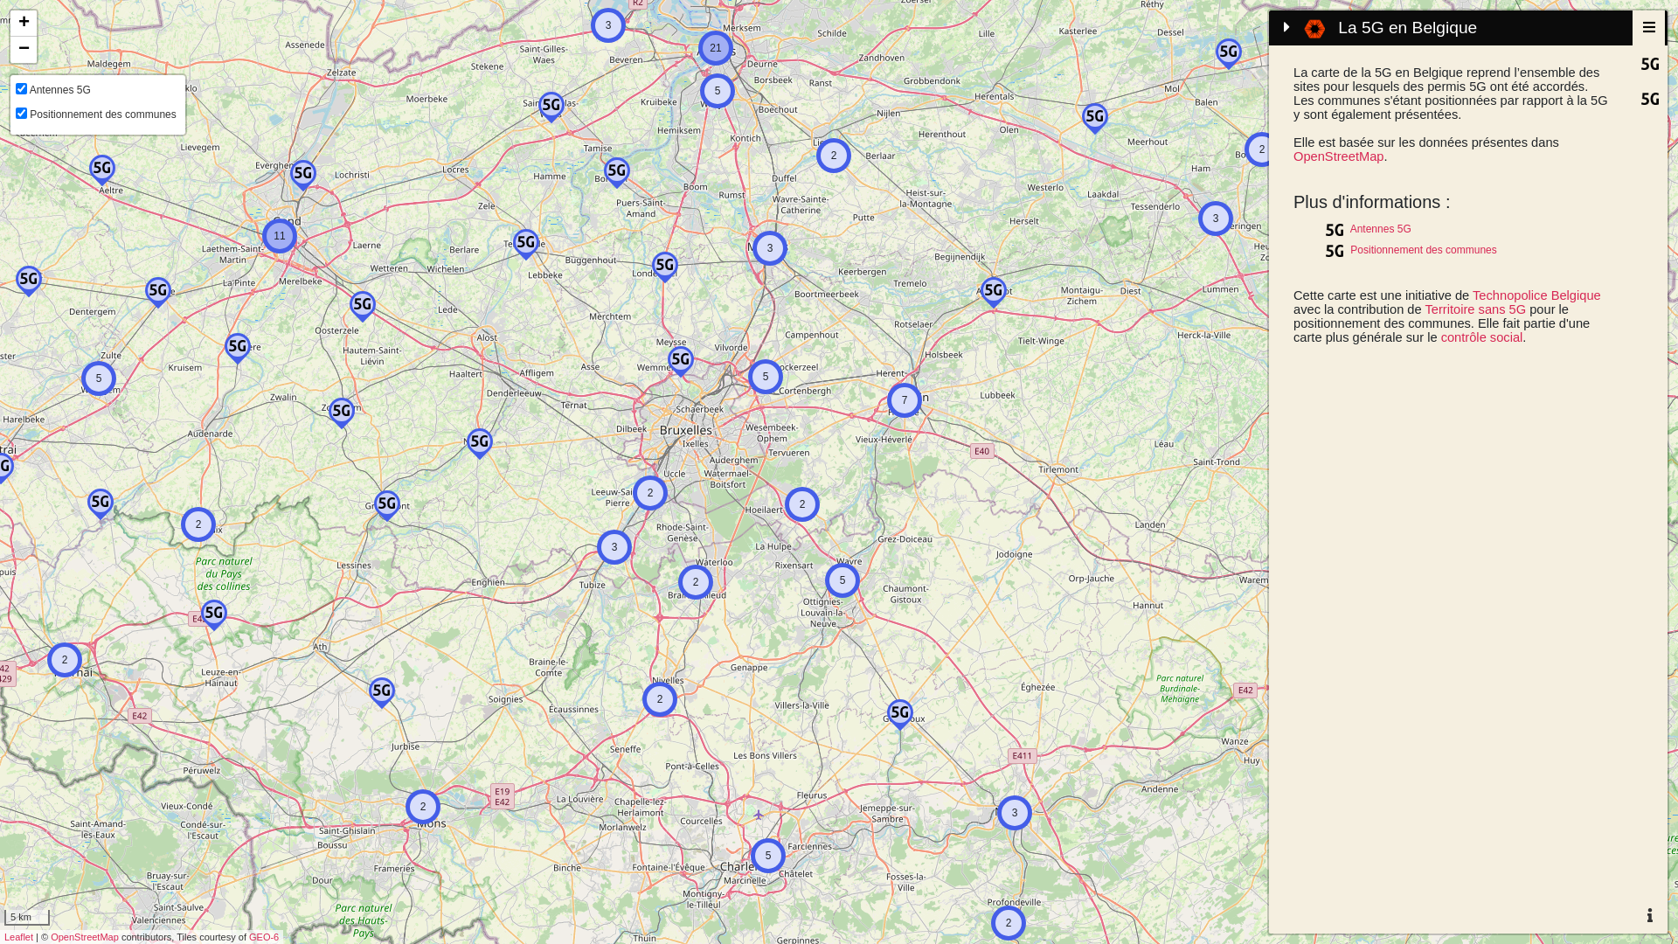 The width and height of the screenshot is (1678, 944). Describe the element at coordinates (1475, 309) in the screenshot. I see `Territoire sans 5G` at that location.